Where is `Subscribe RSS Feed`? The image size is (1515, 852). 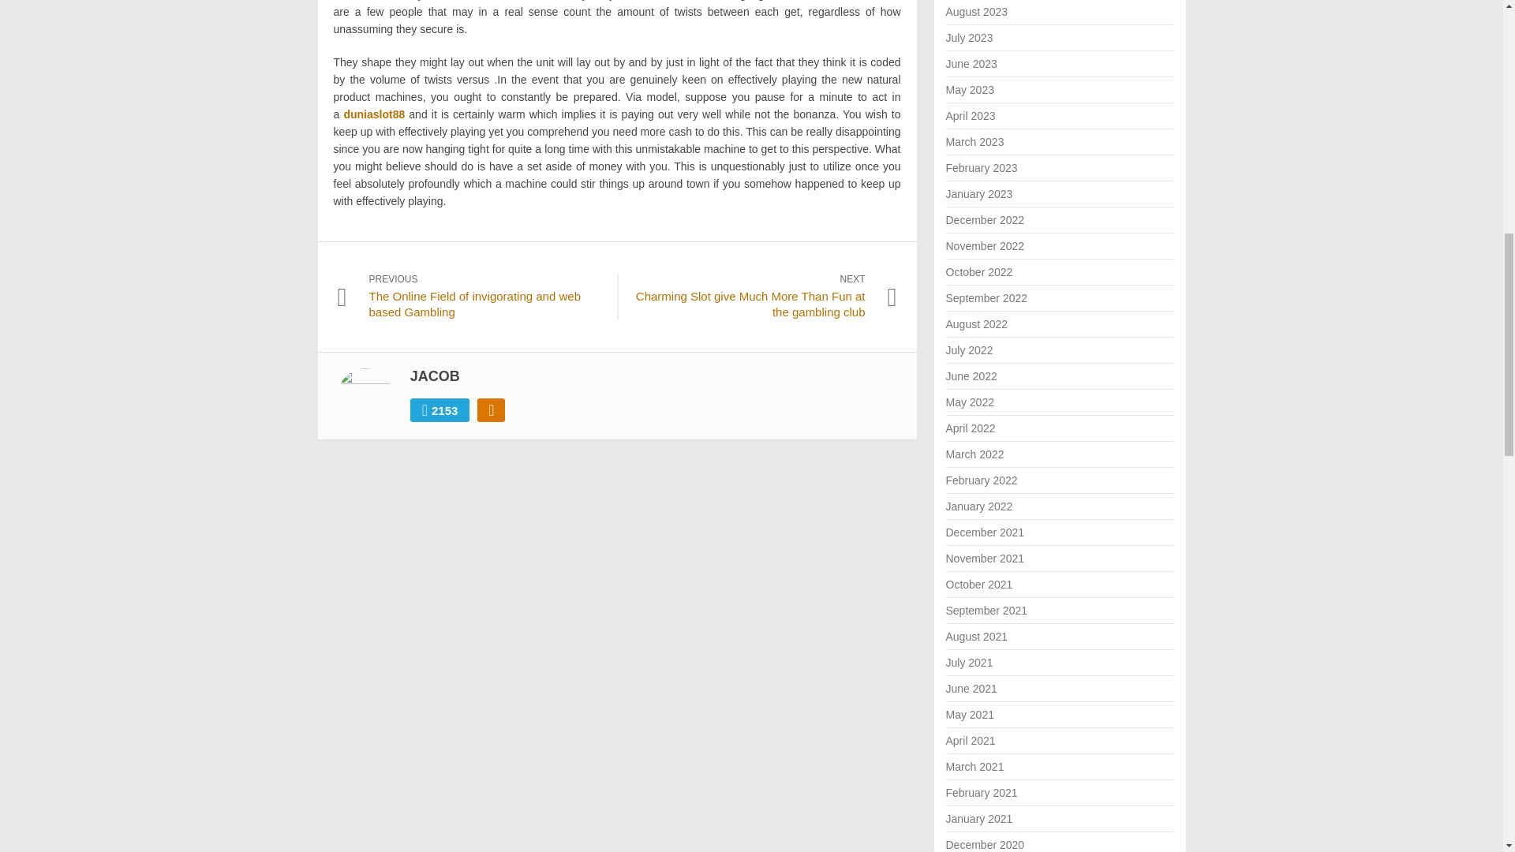 Subscribe RSS Feed is located at coordinates (491, 410).